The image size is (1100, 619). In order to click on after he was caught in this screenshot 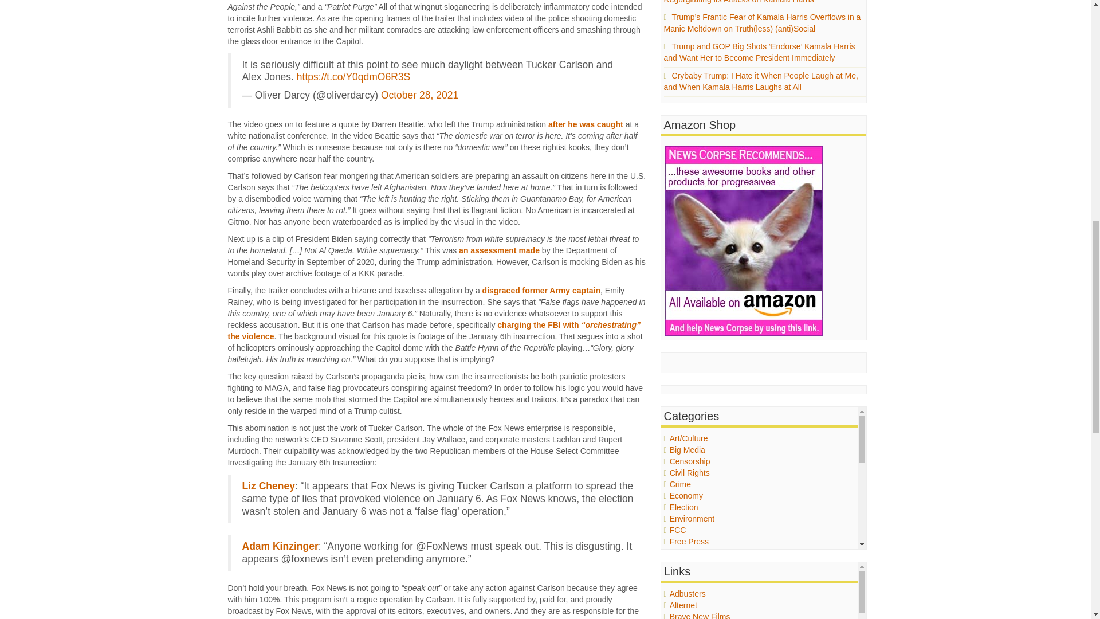, I will do `click(586, 124)`.